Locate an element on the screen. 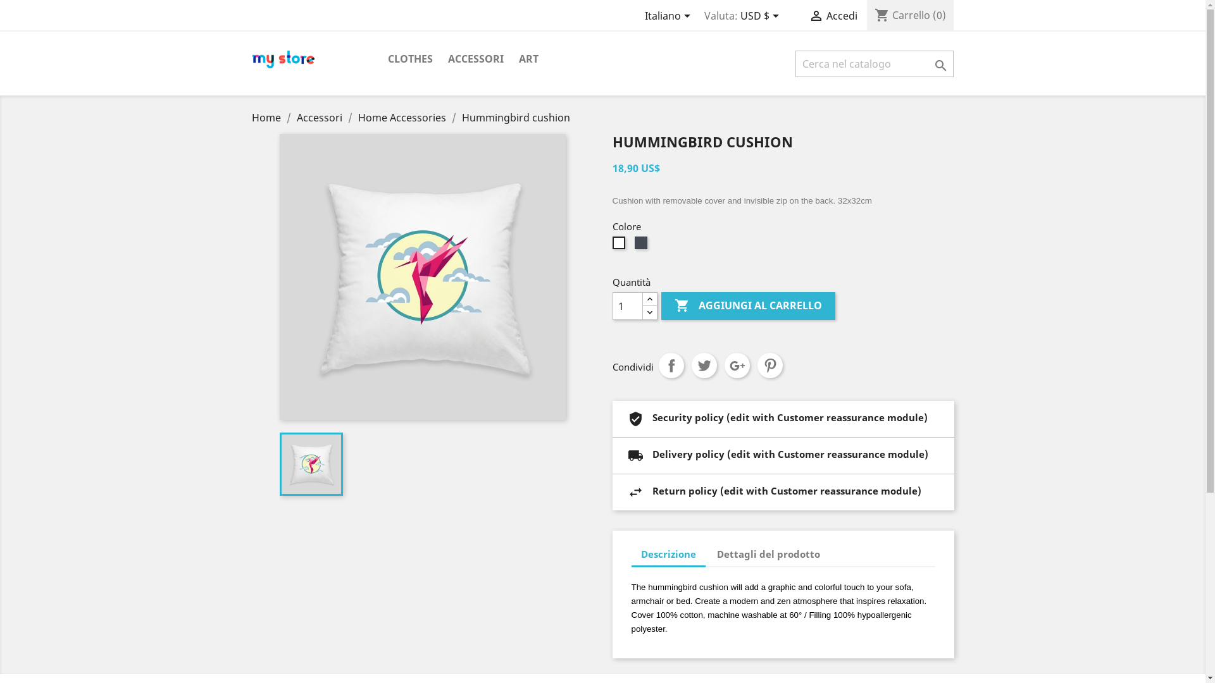 This screenshot has height=683, width=1215. Hummingbird cushion is located at coordinates (423, 277).